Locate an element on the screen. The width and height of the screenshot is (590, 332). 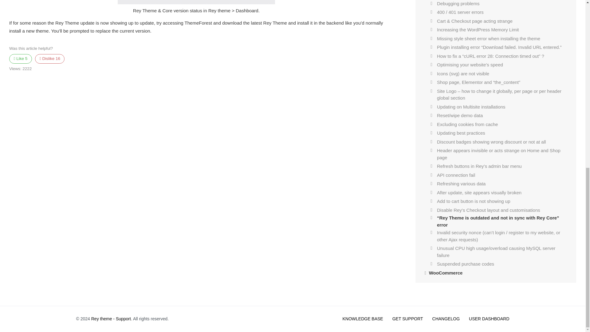
Dislike 16 is located at coordinates (49, 59).